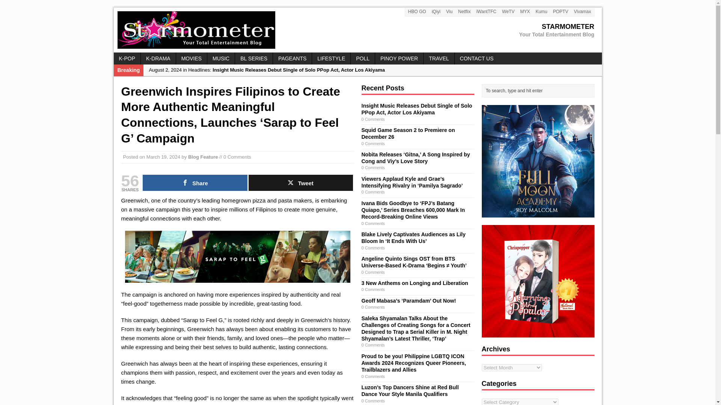 Image resolution: width=721 pixels, height=405 pixels. What do you see at coordinates (195, 182) in the screenshot?
I see `MOVIES` at bounding box center [195, 182].